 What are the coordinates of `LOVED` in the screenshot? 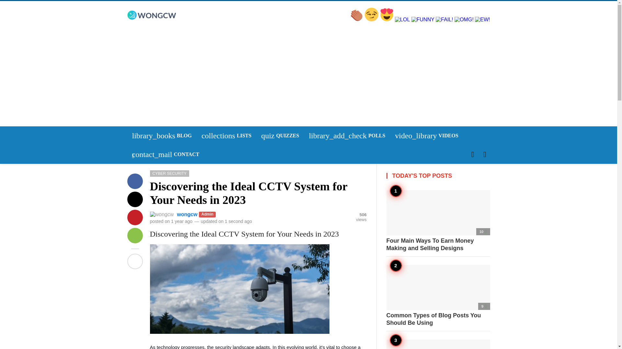 It's located at (387, 19).